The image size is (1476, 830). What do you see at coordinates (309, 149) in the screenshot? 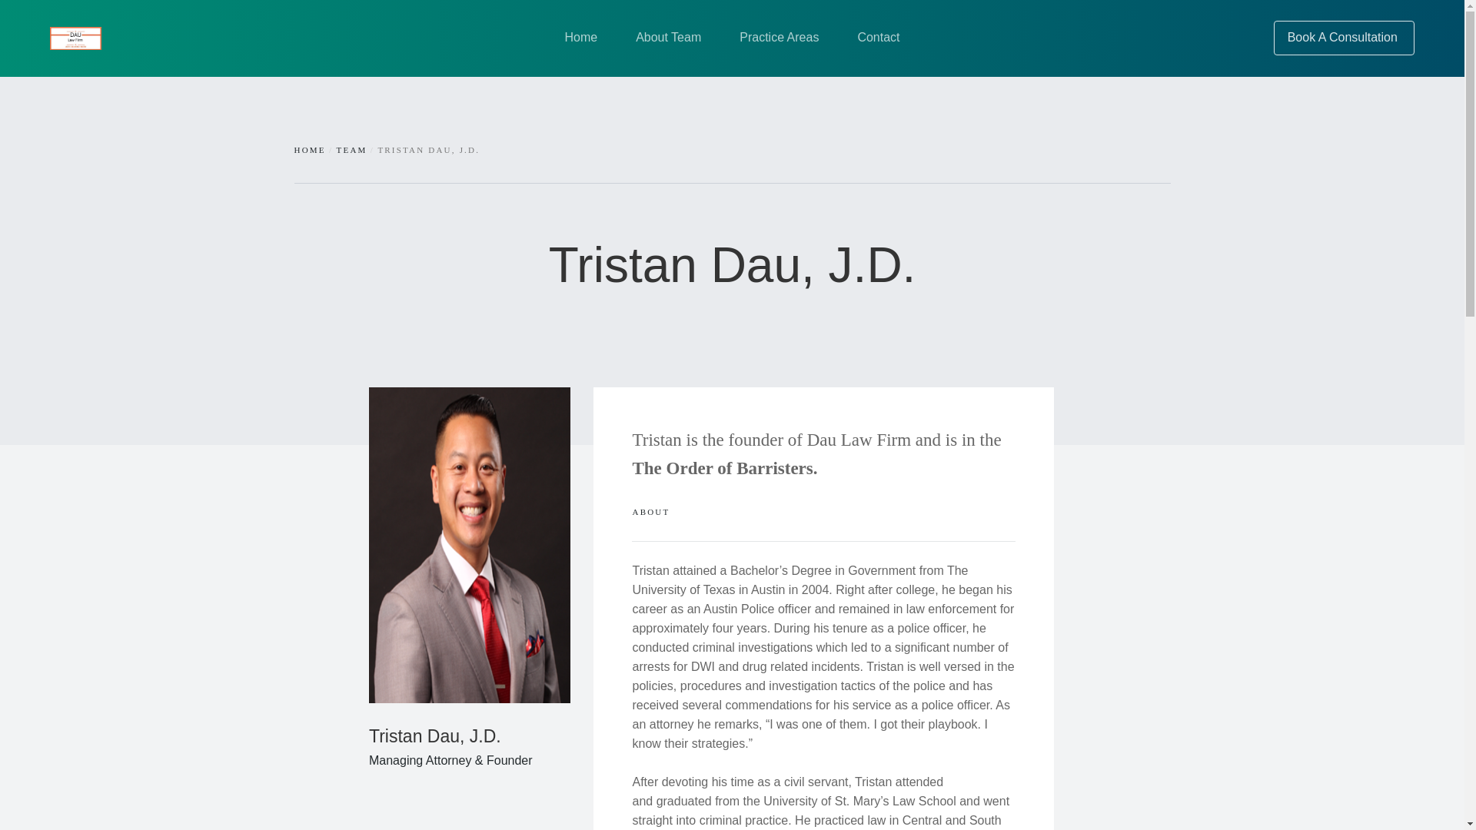
I see `HOME` at bounding box center [309, 149].